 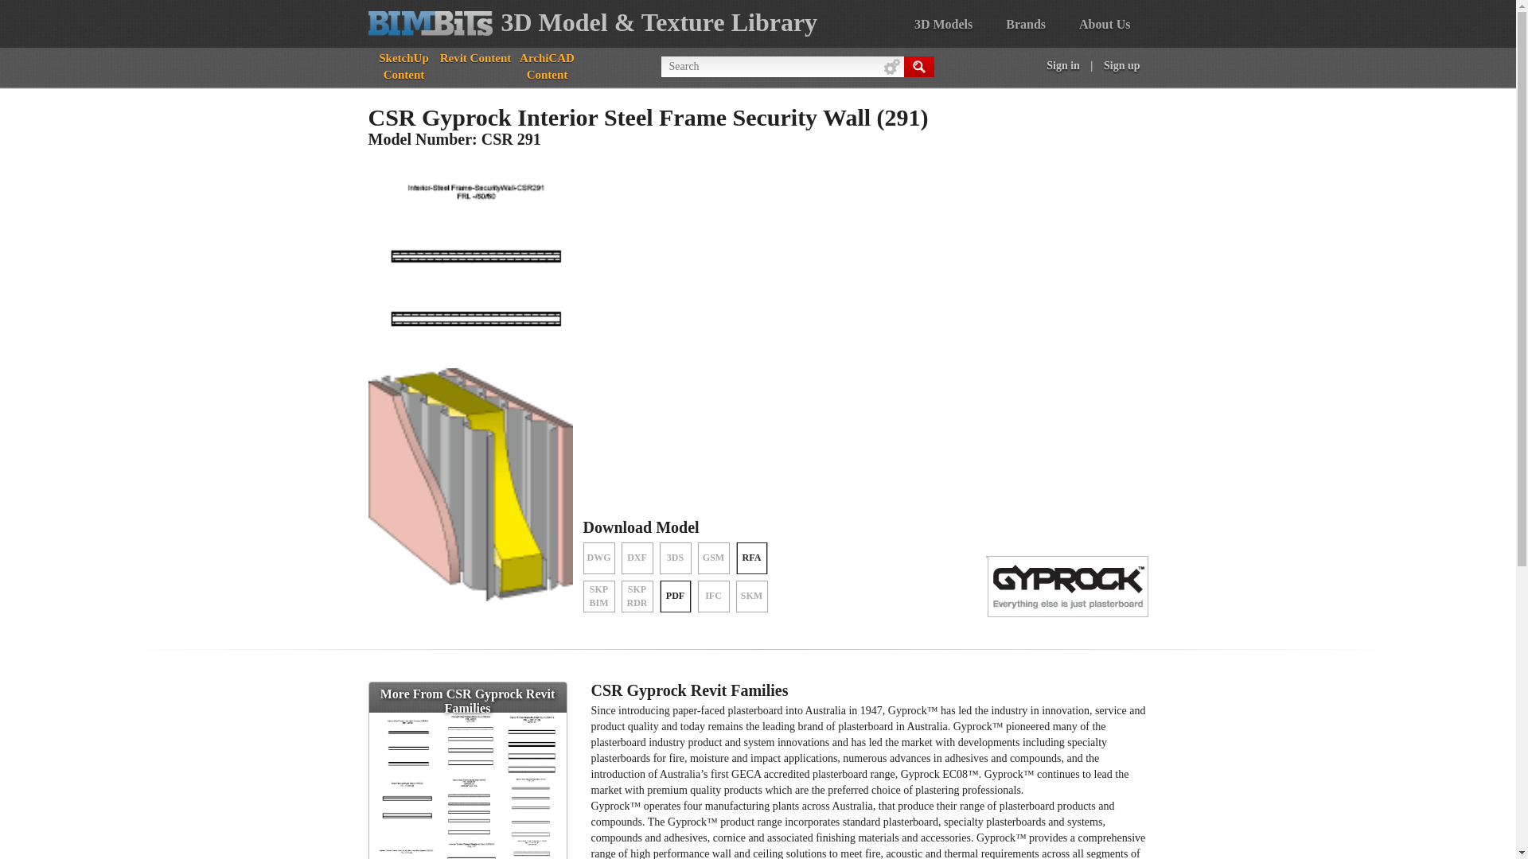 What do you see at coordinates (474, 58) in the screenshot?
I see `Revit Content` at bounding box center [474, 58].